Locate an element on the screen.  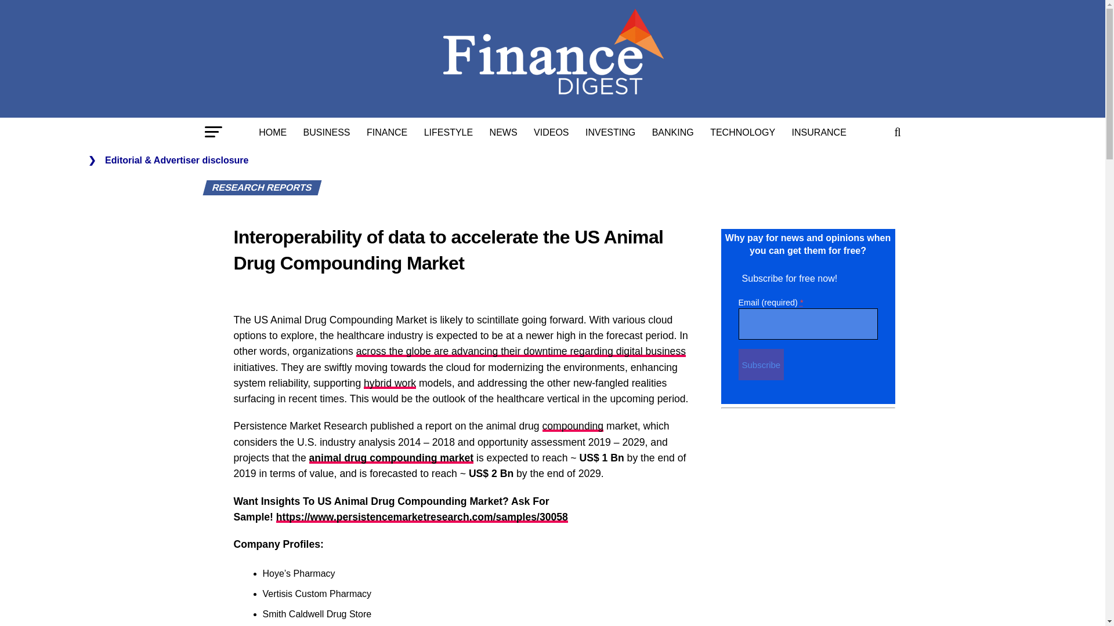
Home is located at coordinates (273, 132).